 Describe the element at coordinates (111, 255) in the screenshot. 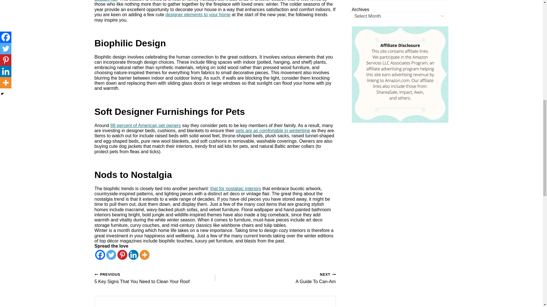

I see `Twitter` at that location.